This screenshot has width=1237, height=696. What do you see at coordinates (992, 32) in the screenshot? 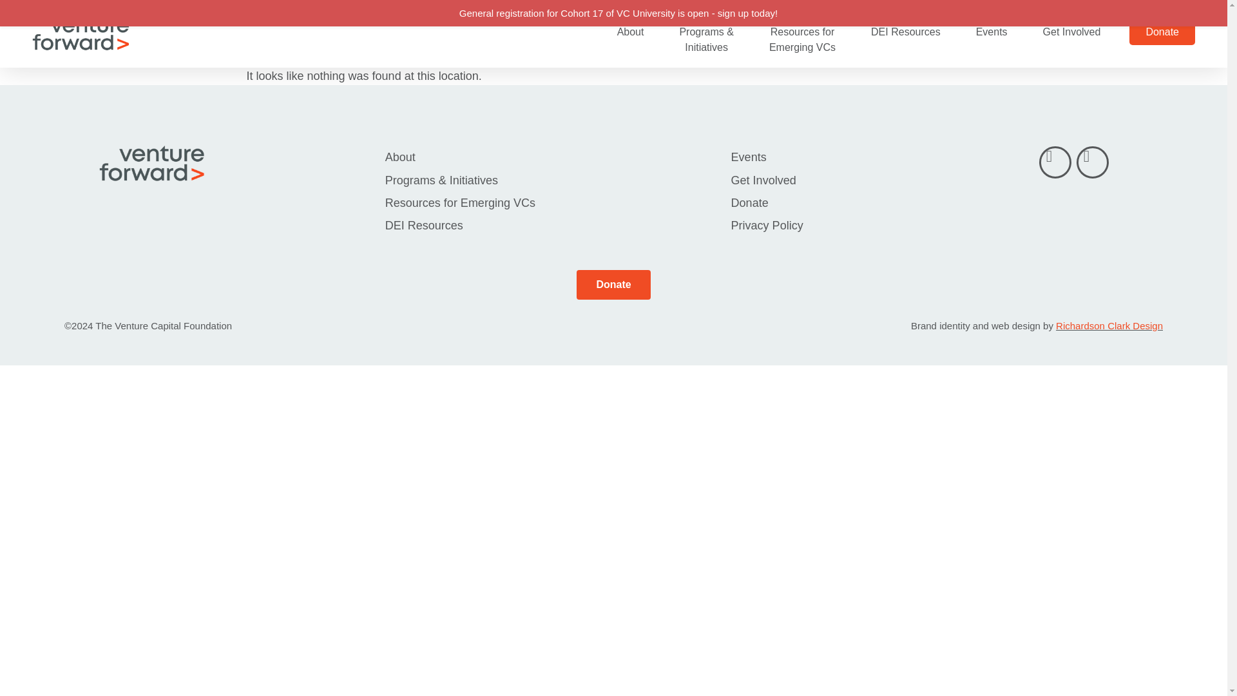
I see `Events` at bounding box center [992, 32].